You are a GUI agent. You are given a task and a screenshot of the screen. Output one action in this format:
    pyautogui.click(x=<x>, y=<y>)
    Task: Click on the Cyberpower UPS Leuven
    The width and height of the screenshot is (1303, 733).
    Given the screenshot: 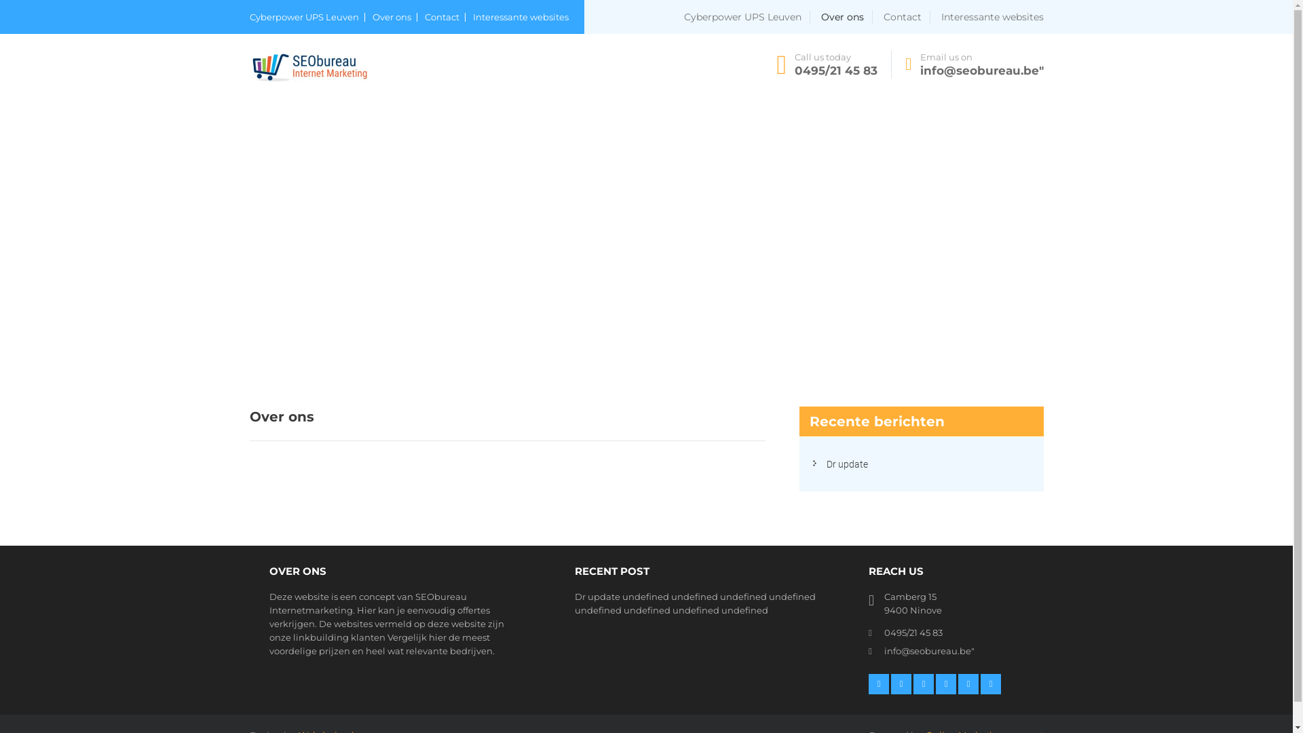 What is the action you would take?
    pyautogui.click(x=747, y=17)
    